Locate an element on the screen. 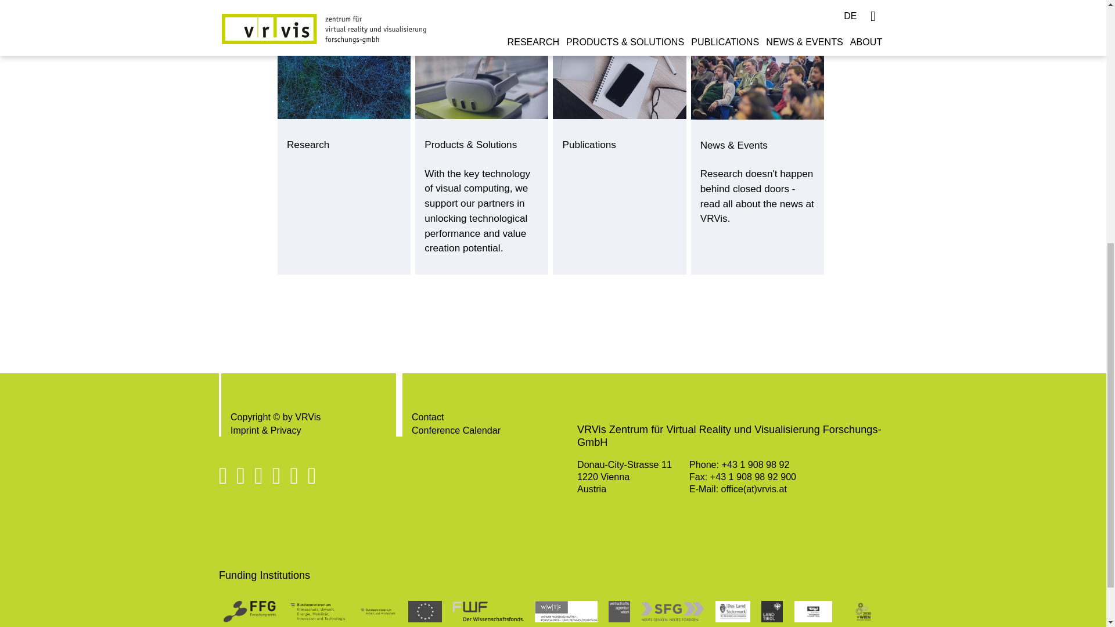 The image size is (1115, 627). Quest VR is located at coordinates (481, 80).